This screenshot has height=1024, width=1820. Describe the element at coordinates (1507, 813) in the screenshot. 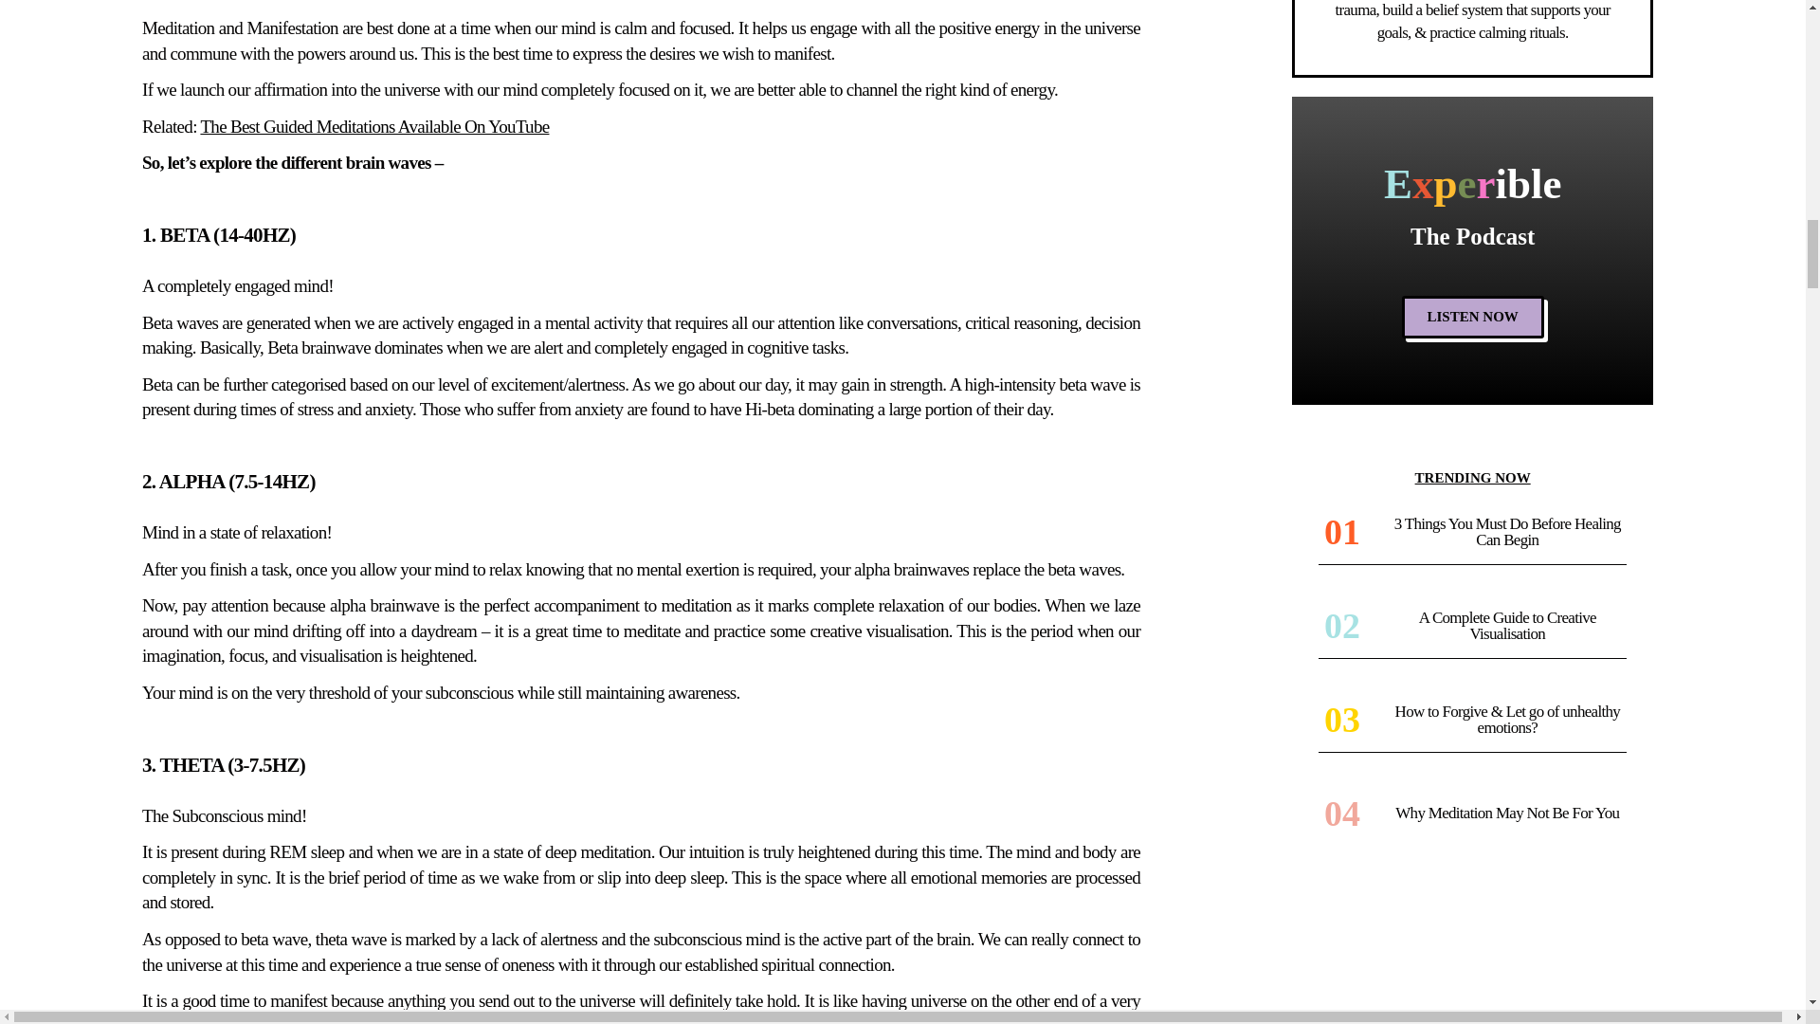

I see `Why Meditation May Not Be For You` at that location.